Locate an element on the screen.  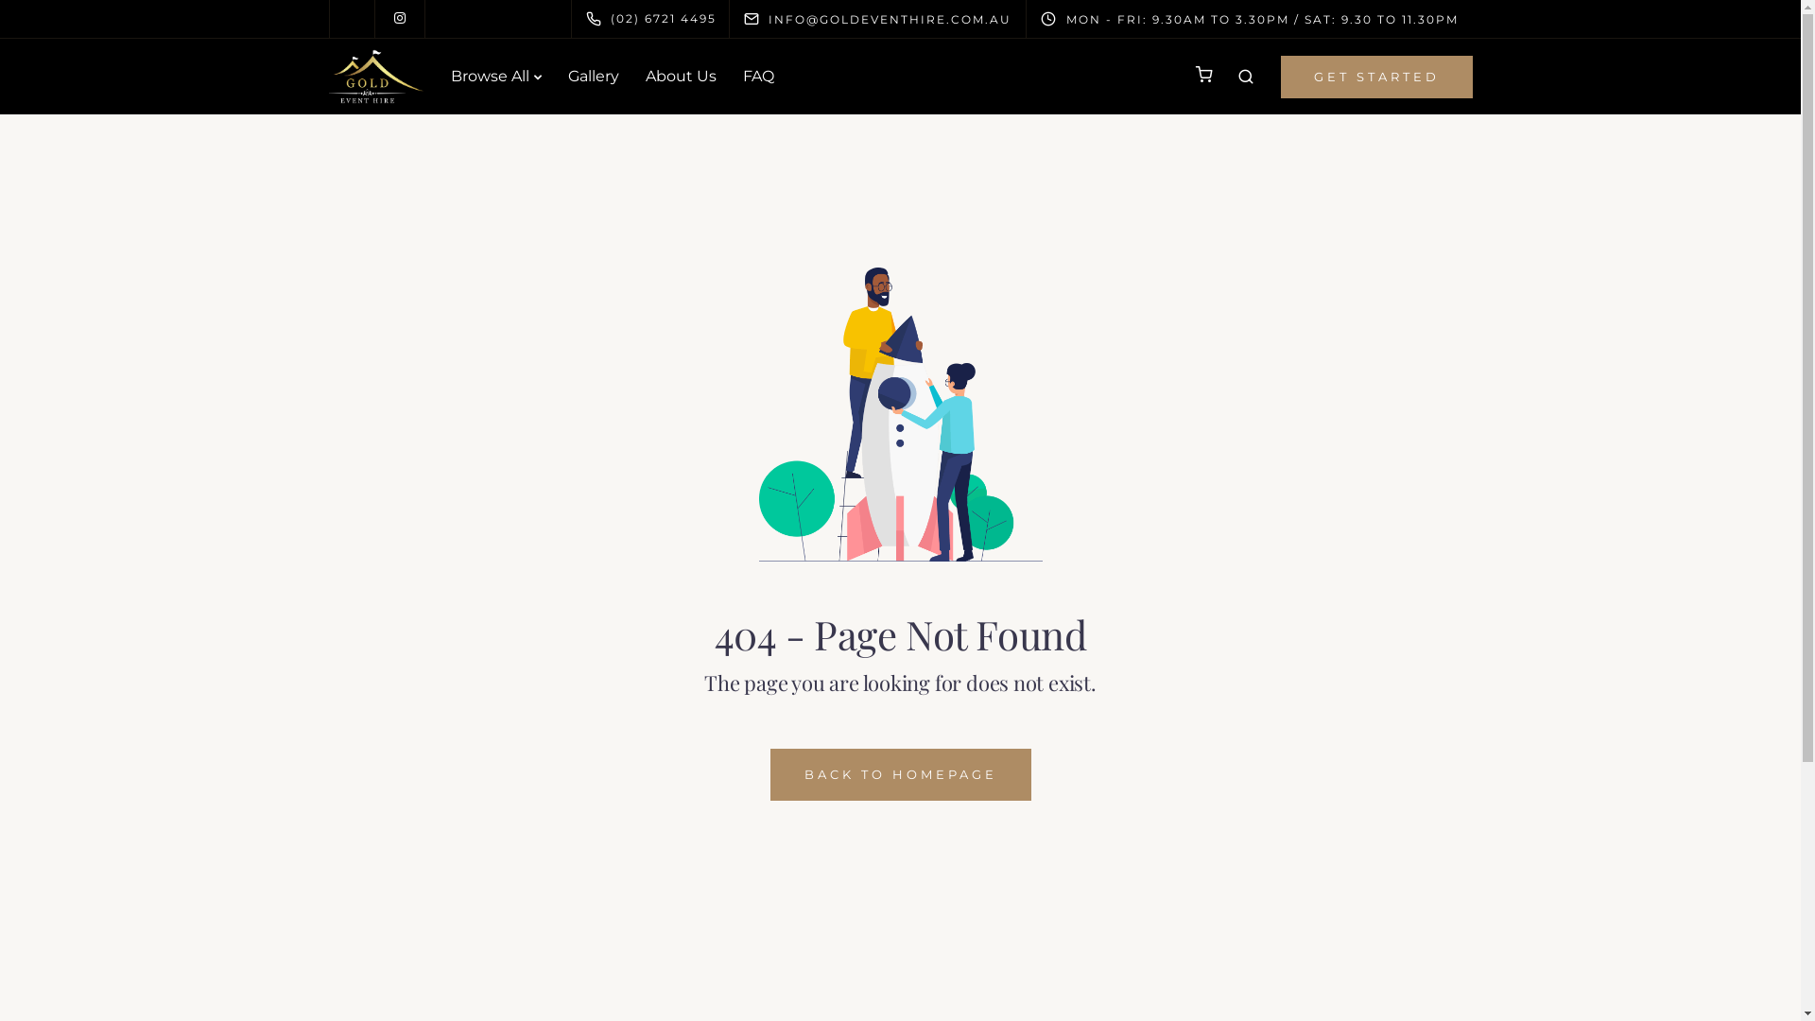
GET STARTED is located at coordinates (1376, 76).